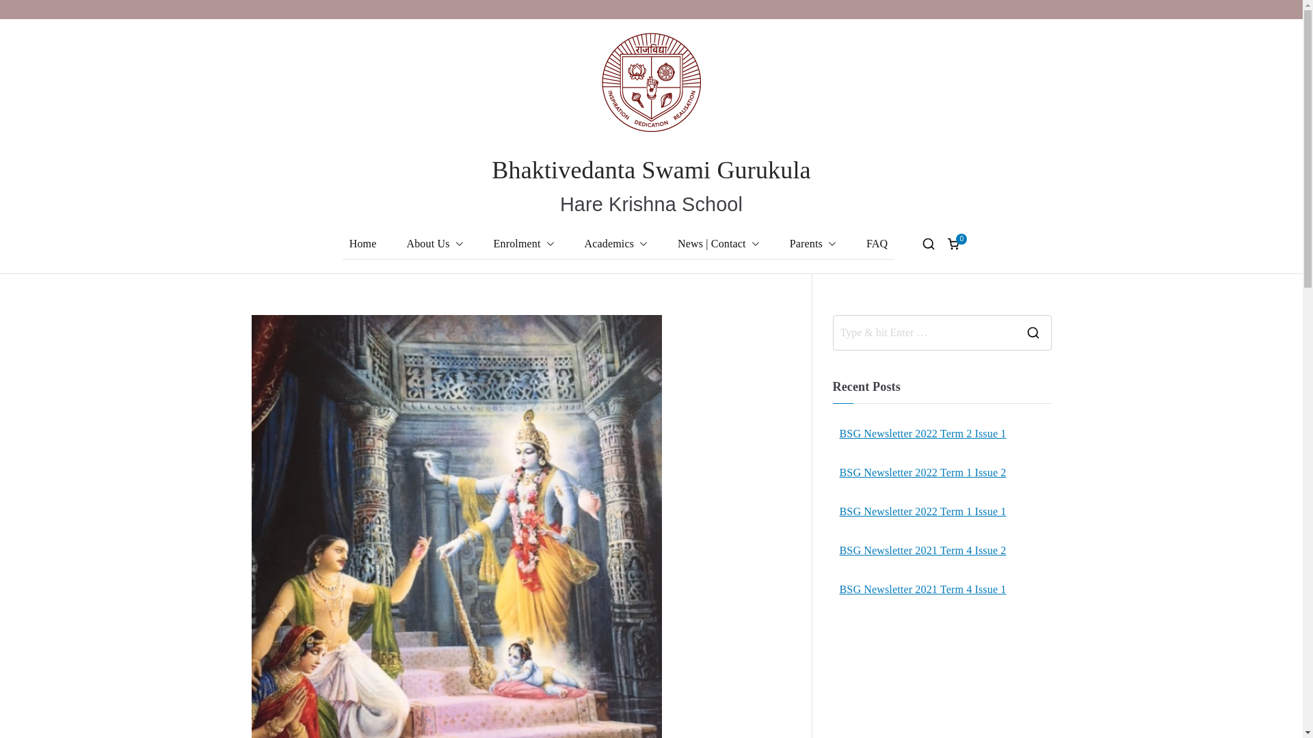  I want to click on Home, so click(362, 244).